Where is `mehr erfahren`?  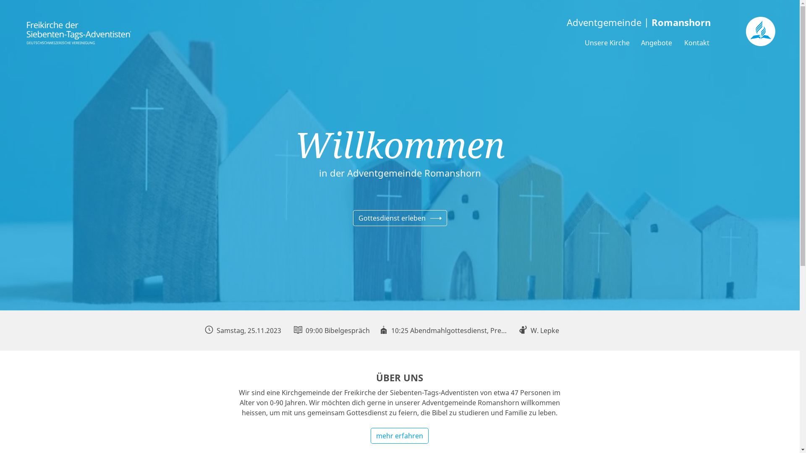 mehr erfahren is located at coordinates (400, 436).